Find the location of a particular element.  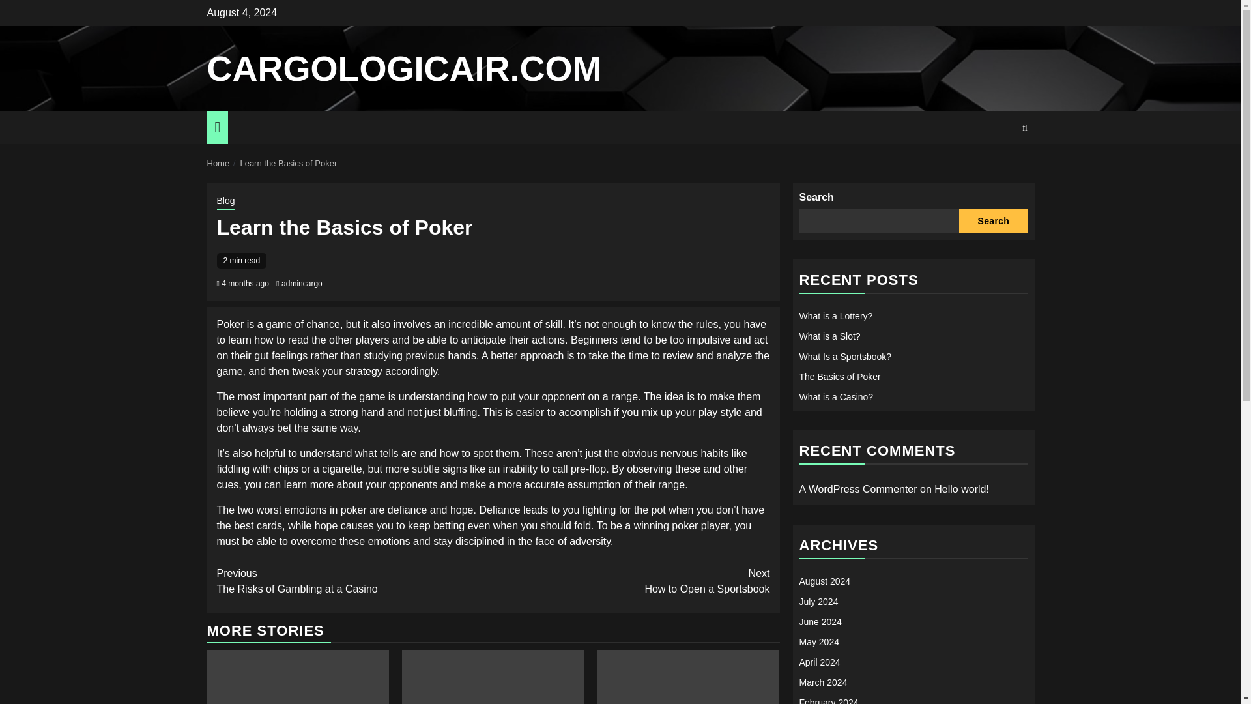

July 2024 is located at coordinates (818, 601).